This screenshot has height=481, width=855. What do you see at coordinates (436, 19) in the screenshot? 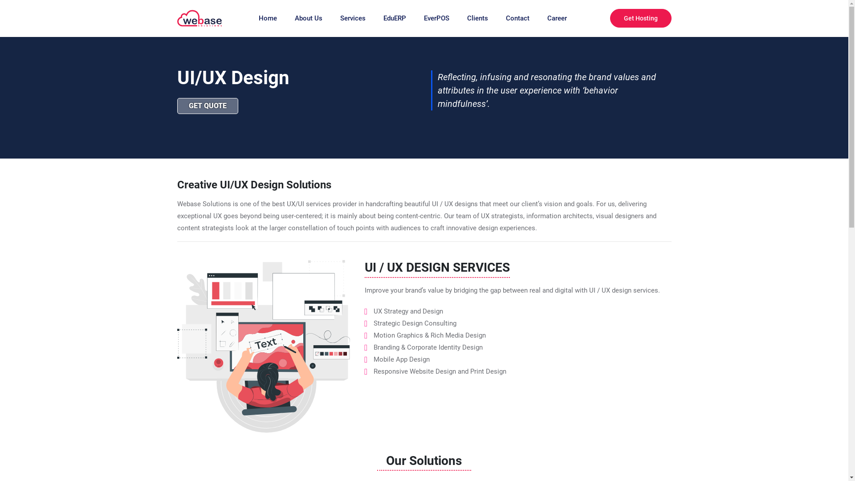
I see `EverPOS` at bounding box center [436, 19].